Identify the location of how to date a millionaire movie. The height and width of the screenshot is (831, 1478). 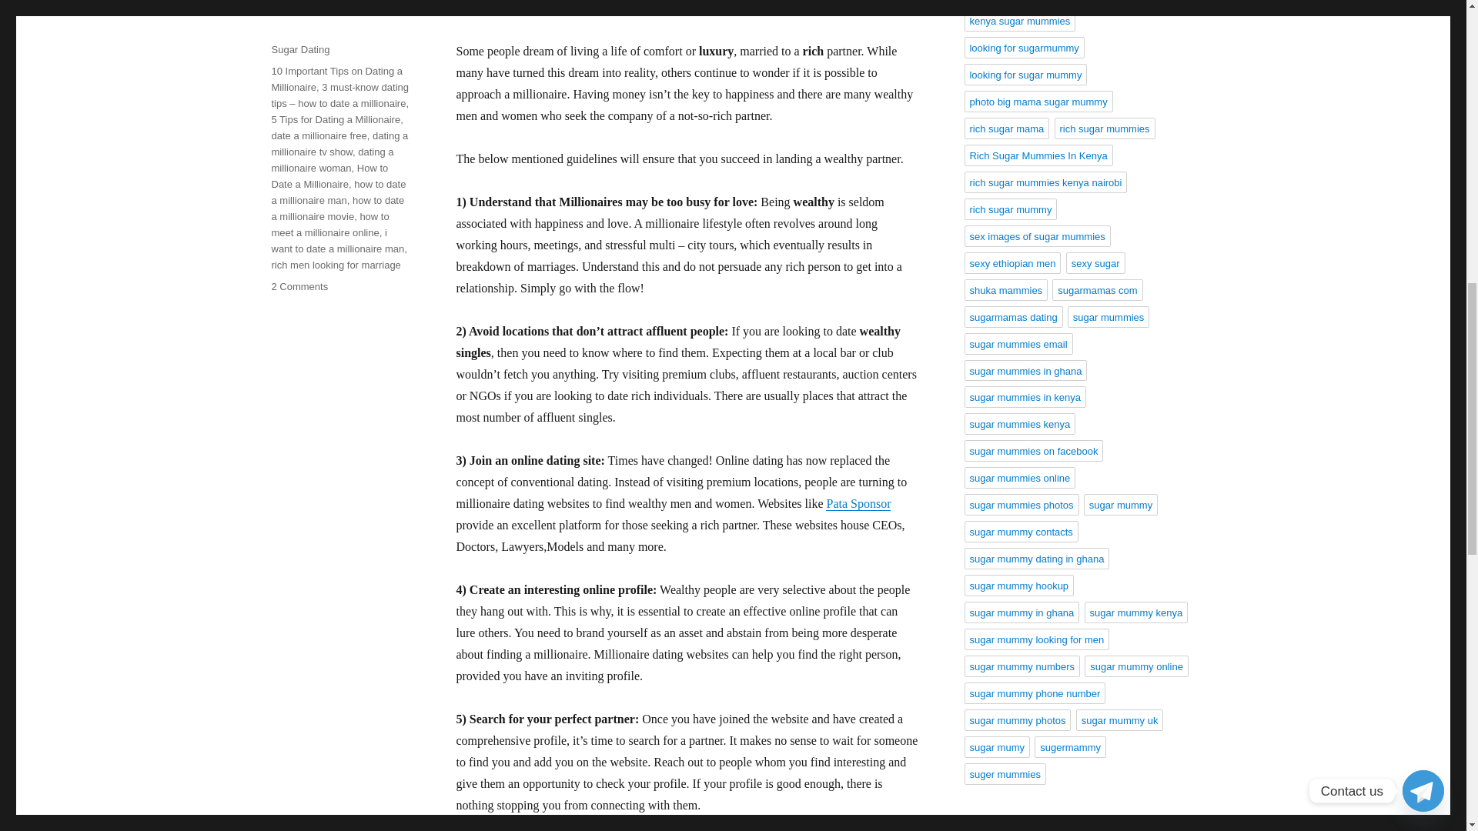
(337, 208).